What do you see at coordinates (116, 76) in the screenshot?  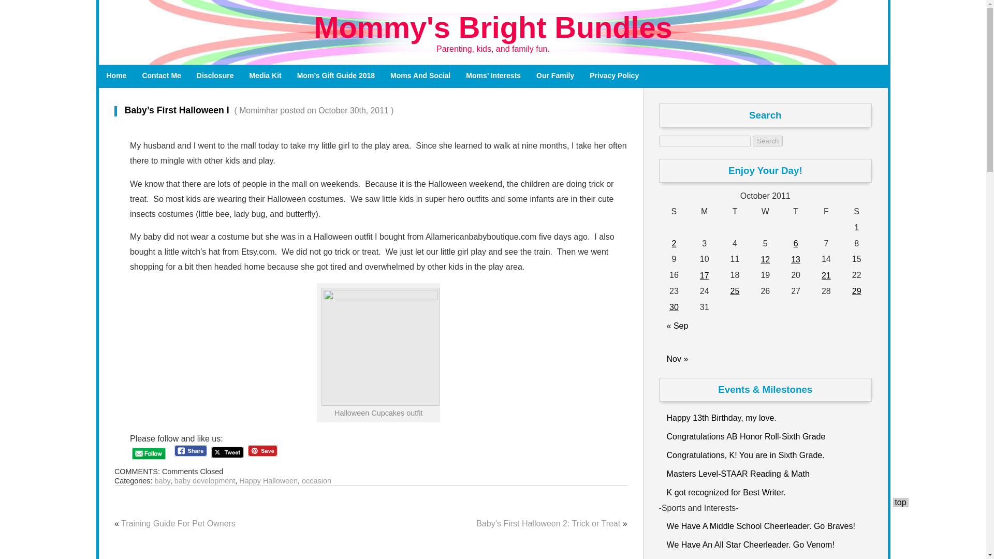 I see `Home` at bounding box center [116, 76].